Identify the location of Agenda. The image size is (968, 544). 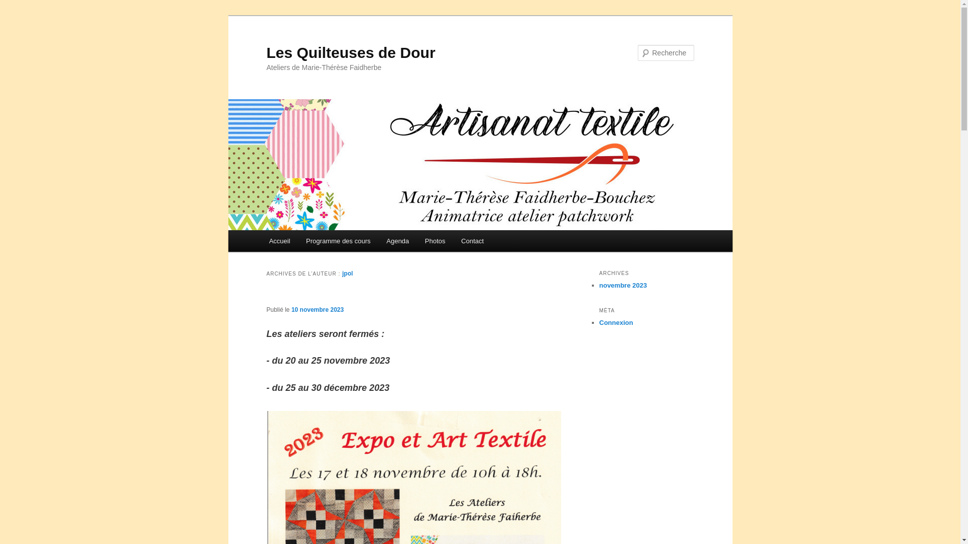
(398, 241).